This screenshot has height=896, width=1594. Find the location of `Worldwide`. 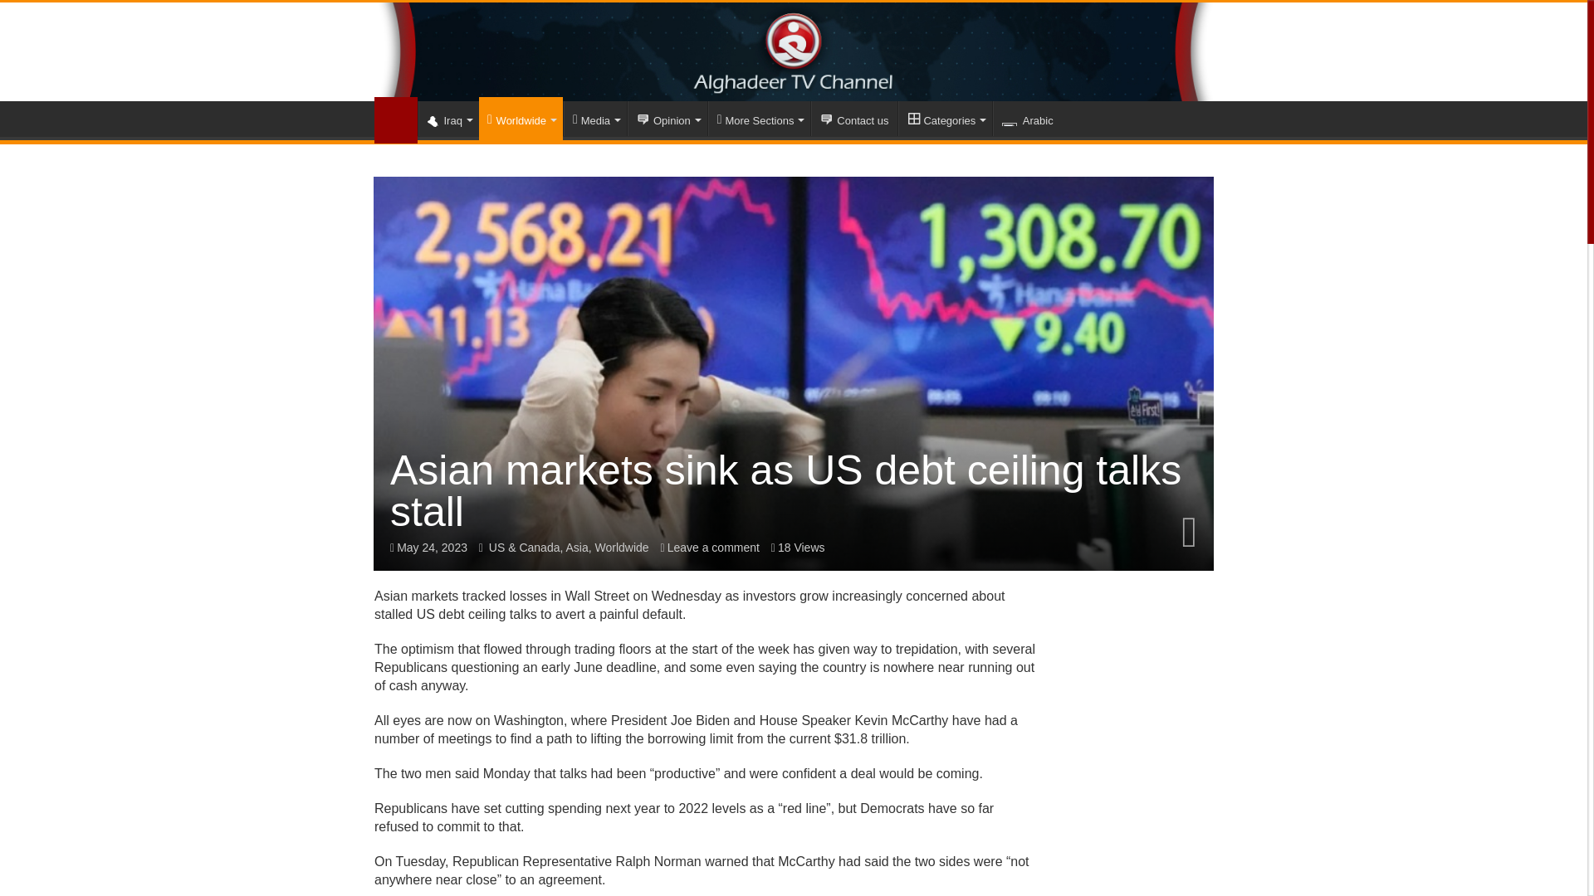

Worldwide is located at coordinates (521, 118).